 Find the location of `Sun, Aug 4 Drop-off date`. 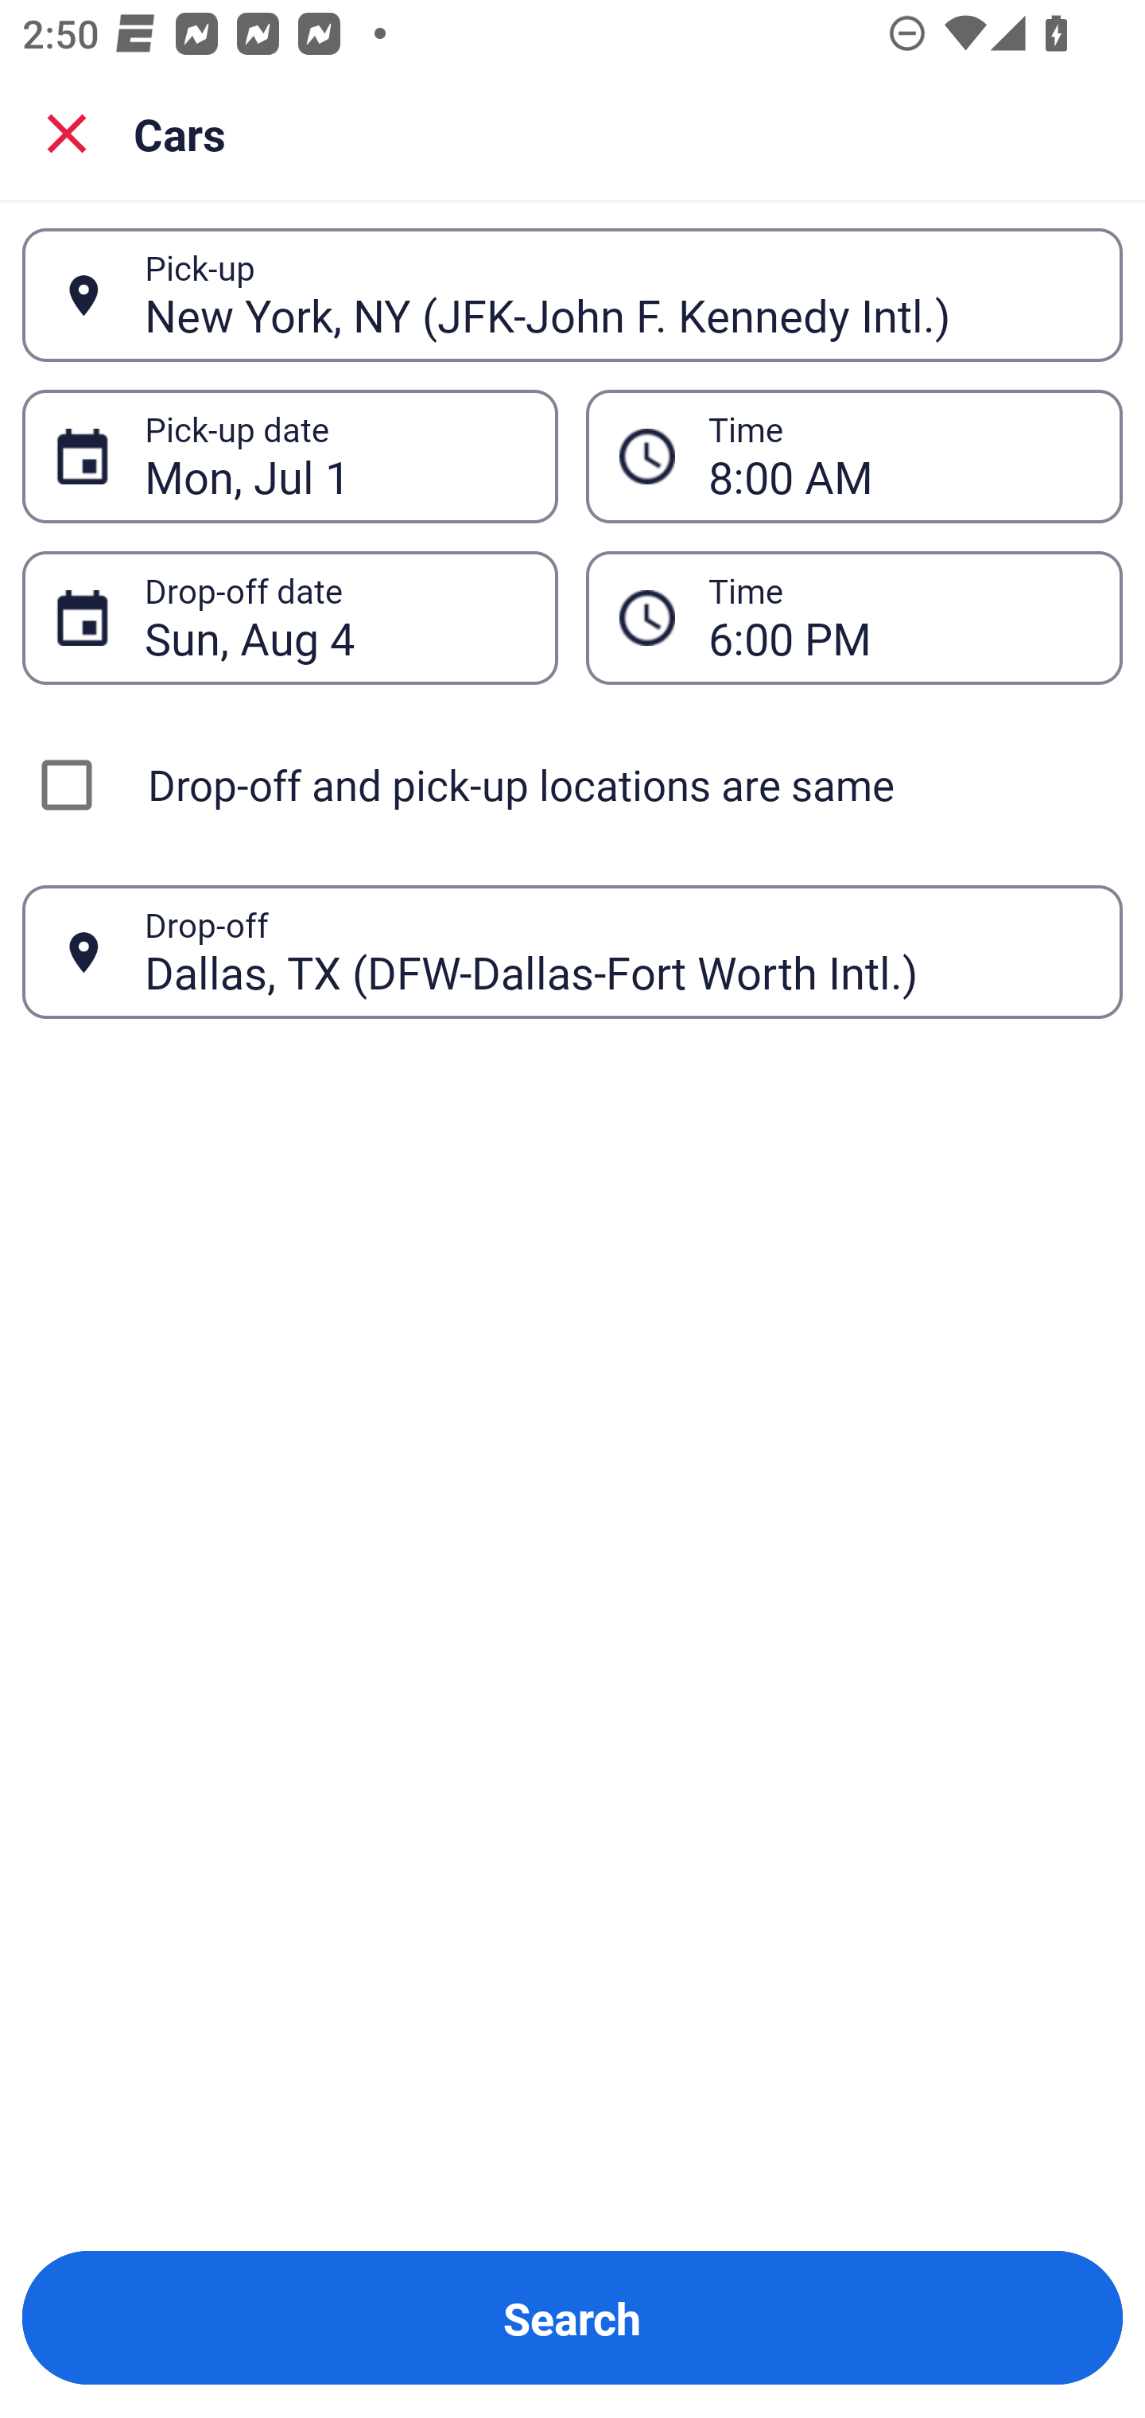

Sun, Aug 4 Drop-off date is located at coordinates (289, 617).